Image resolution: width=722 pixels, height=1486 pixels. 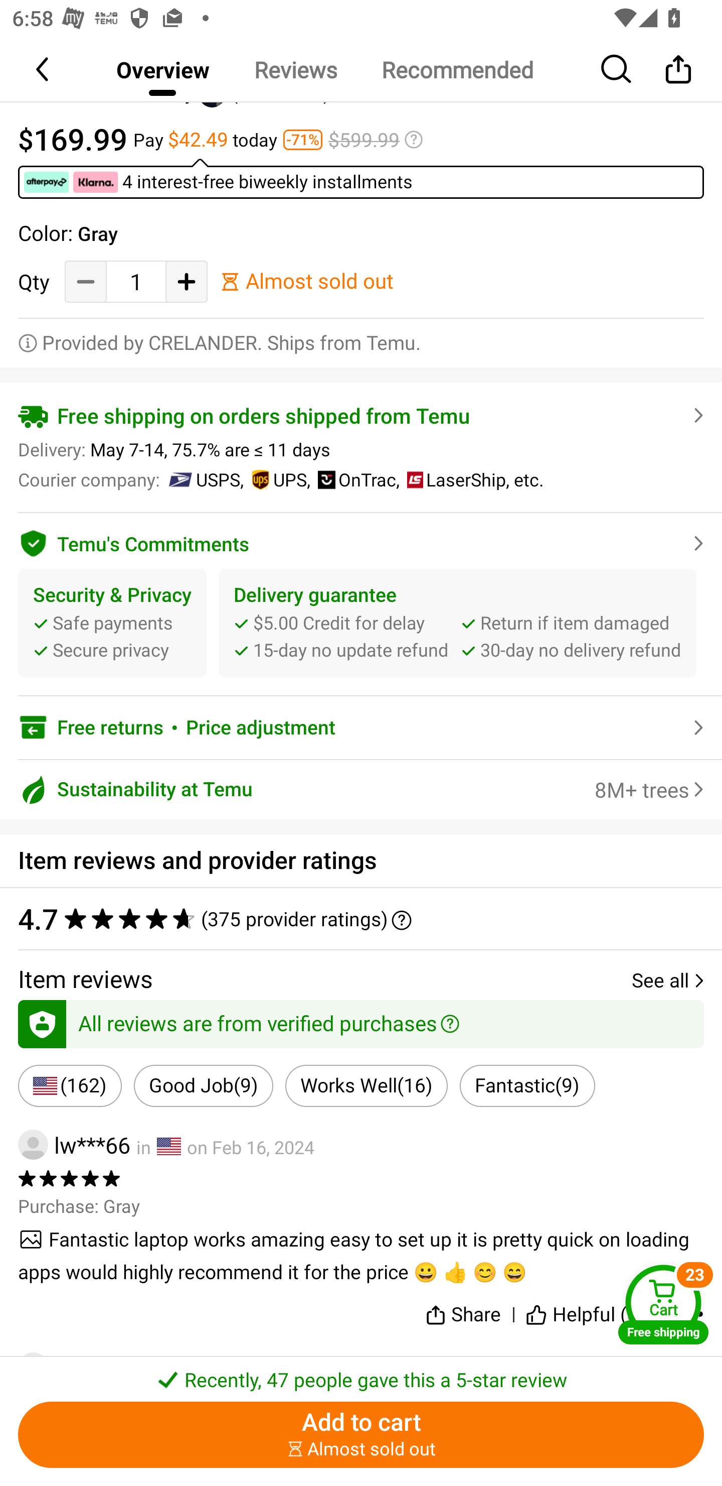 What do you see at coordinates (44, 69) in the screenshot?
I see `Back` at bounding box center [44, 69].